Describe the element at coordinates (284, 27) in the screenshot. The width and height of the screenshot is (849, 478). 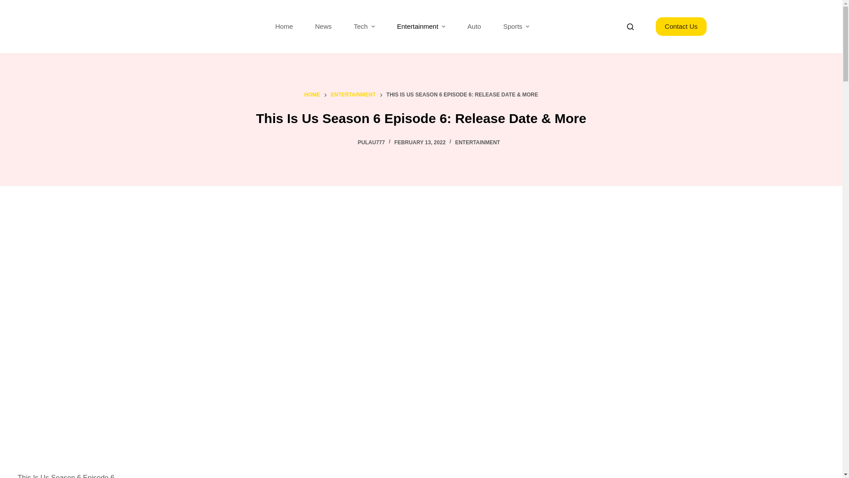
I see `Home` at that location.